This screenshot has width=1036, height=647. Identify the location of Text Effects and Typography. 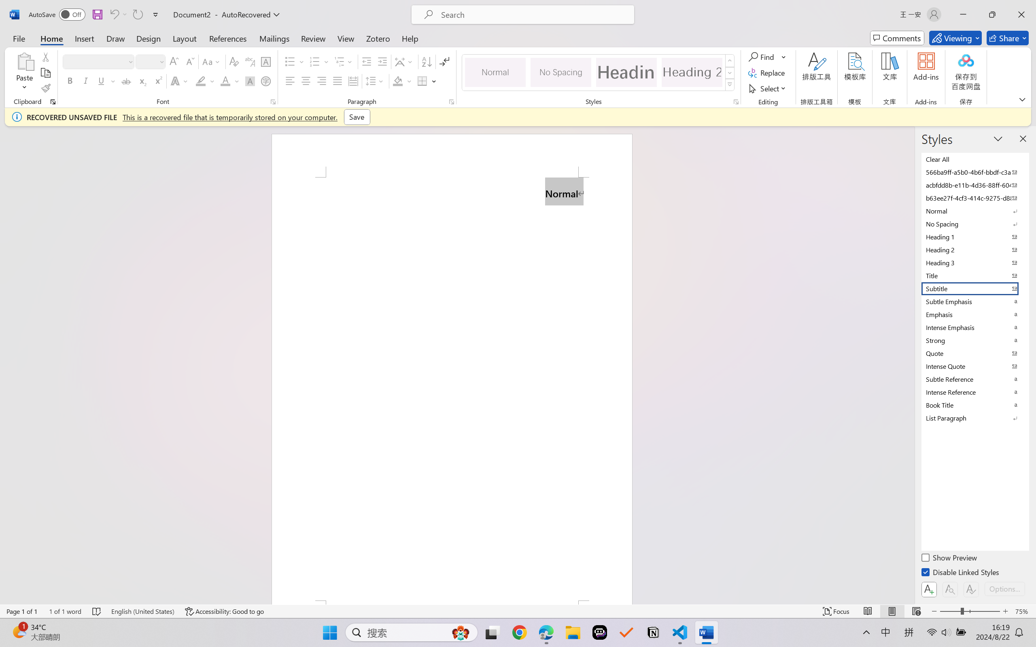
(180, 81).